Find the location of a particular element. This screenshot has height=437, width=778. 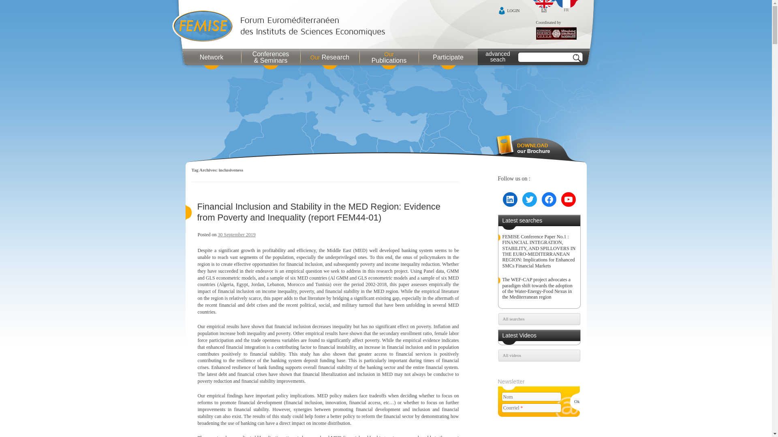

Network is located at coordinates (212, 57).